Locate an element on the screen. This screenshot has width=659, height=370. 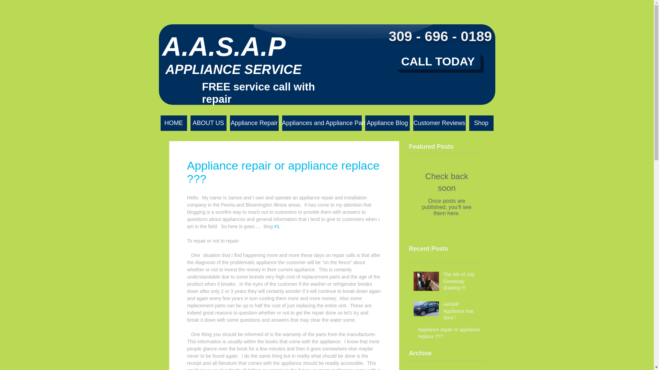
Customer Reviews is located at coordinates (439, 123).